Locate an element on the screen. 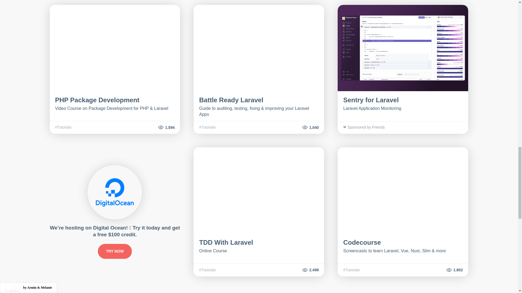  Codecourse is located at coordinates (362, 243).